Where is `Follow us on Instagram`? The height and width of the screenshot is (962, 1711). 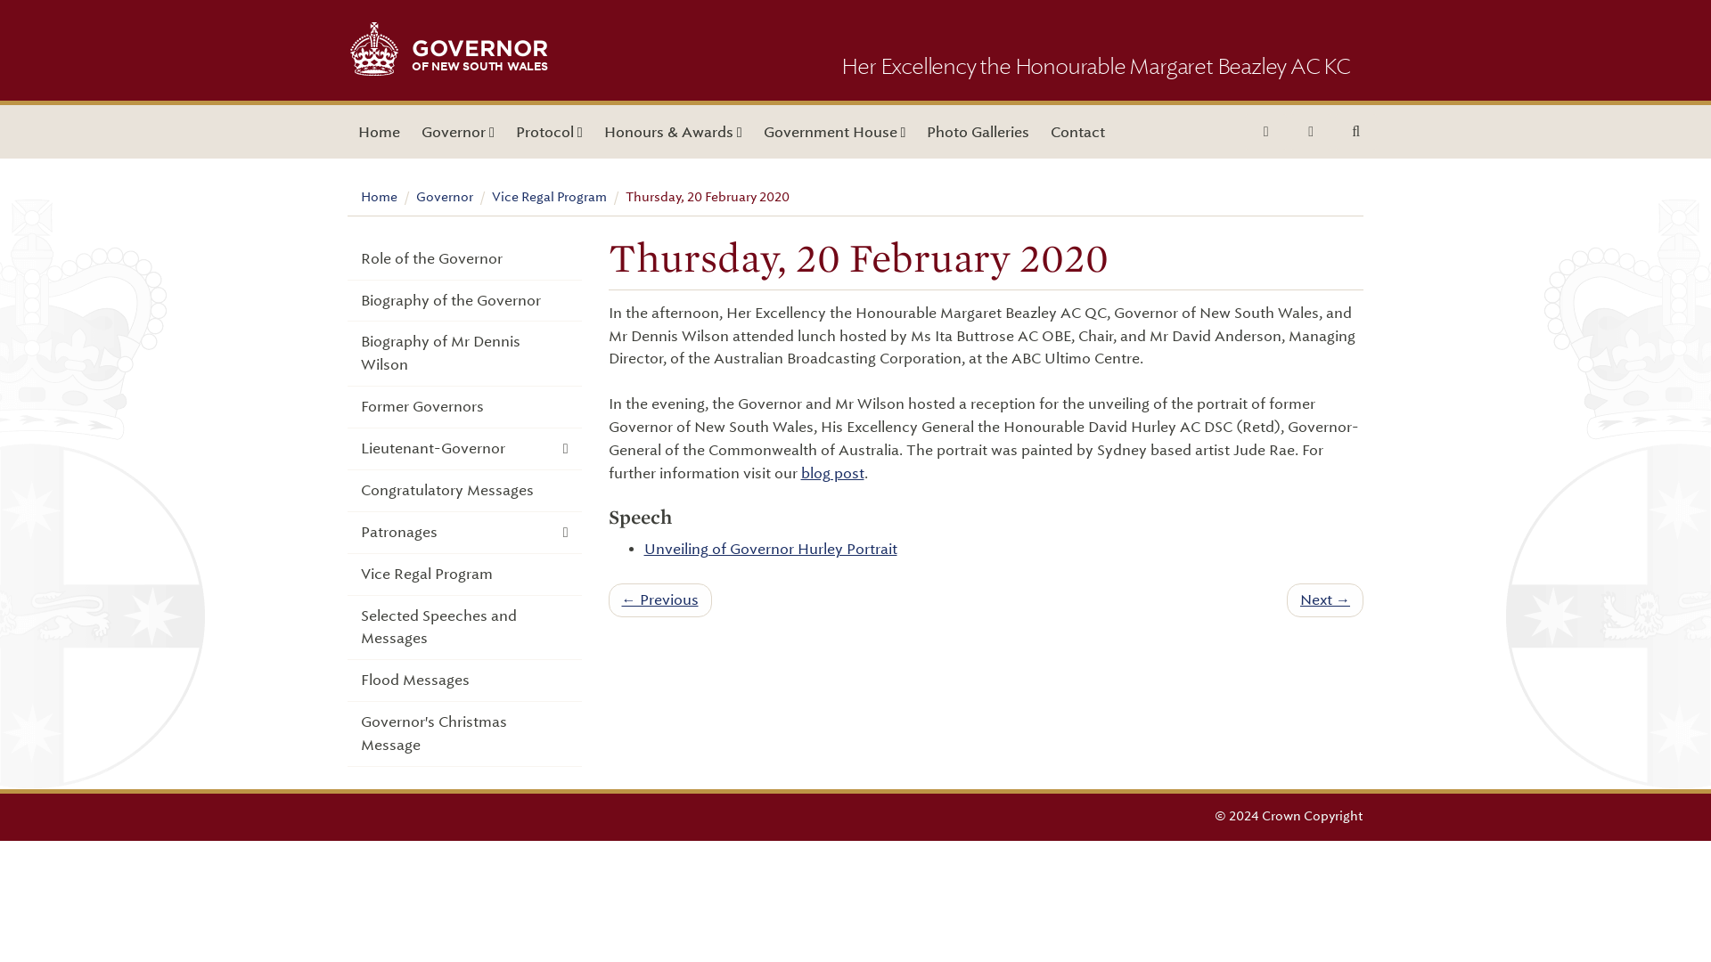 Follow us on Instagram is located at coordinates (1311, 132).